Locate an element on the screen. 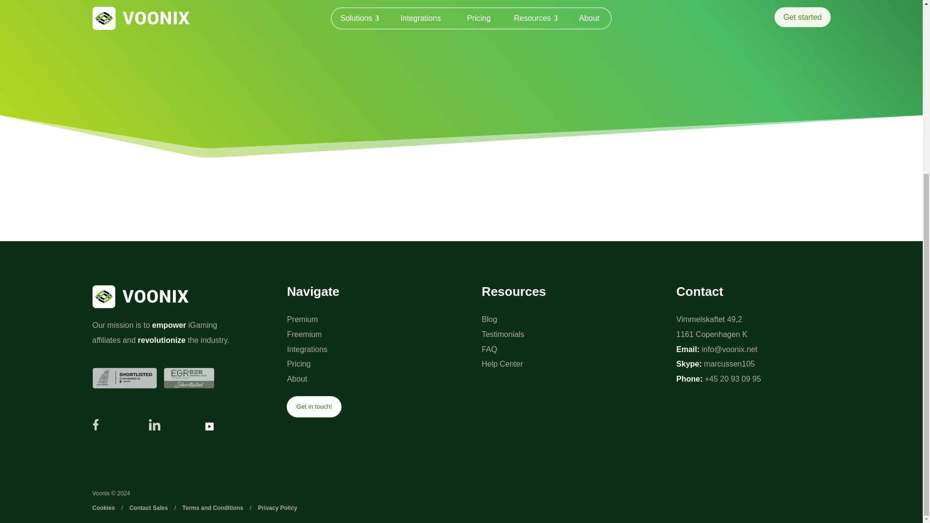 This screenshot has height=523, width=930. Blog is located at coordinates (489, 320).